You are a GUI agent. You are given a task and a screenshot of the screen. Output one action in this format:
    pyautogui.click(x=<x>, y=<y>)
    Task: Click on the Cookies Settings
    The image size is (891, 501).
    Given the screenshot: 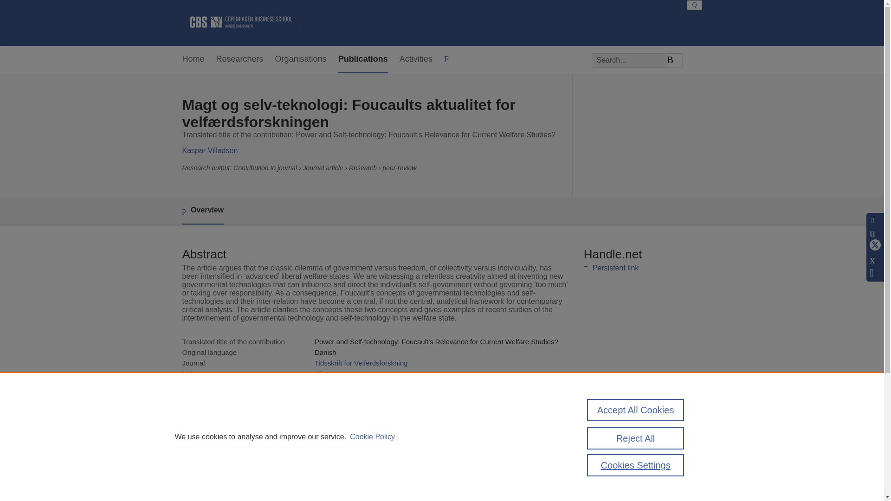 What is the action you would take?
    pyautogui.click(x=636, y=465)
    